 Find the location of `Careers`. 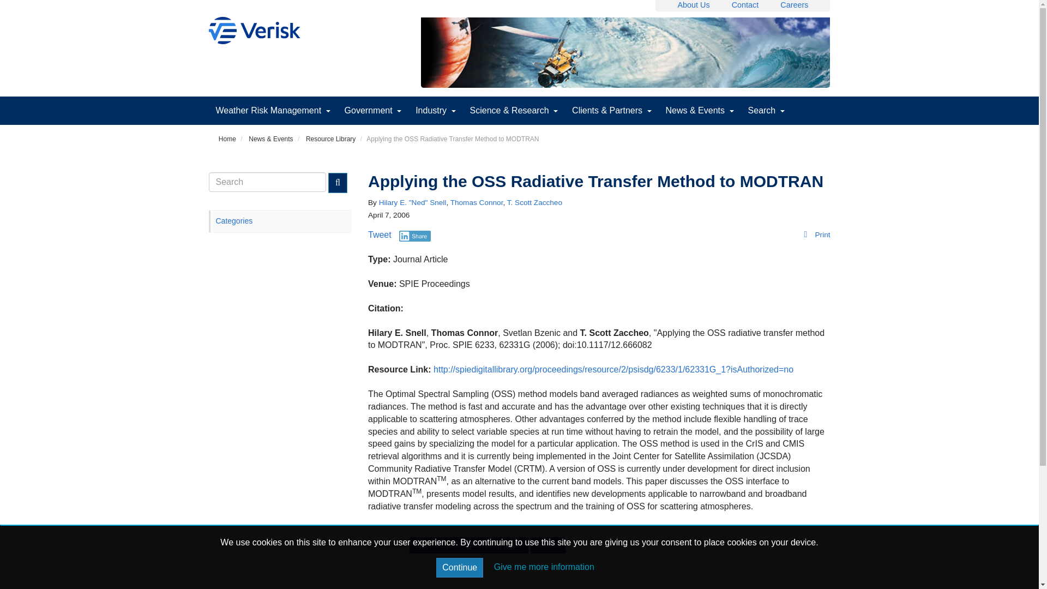

Careers is located at coordinates (794, 5).